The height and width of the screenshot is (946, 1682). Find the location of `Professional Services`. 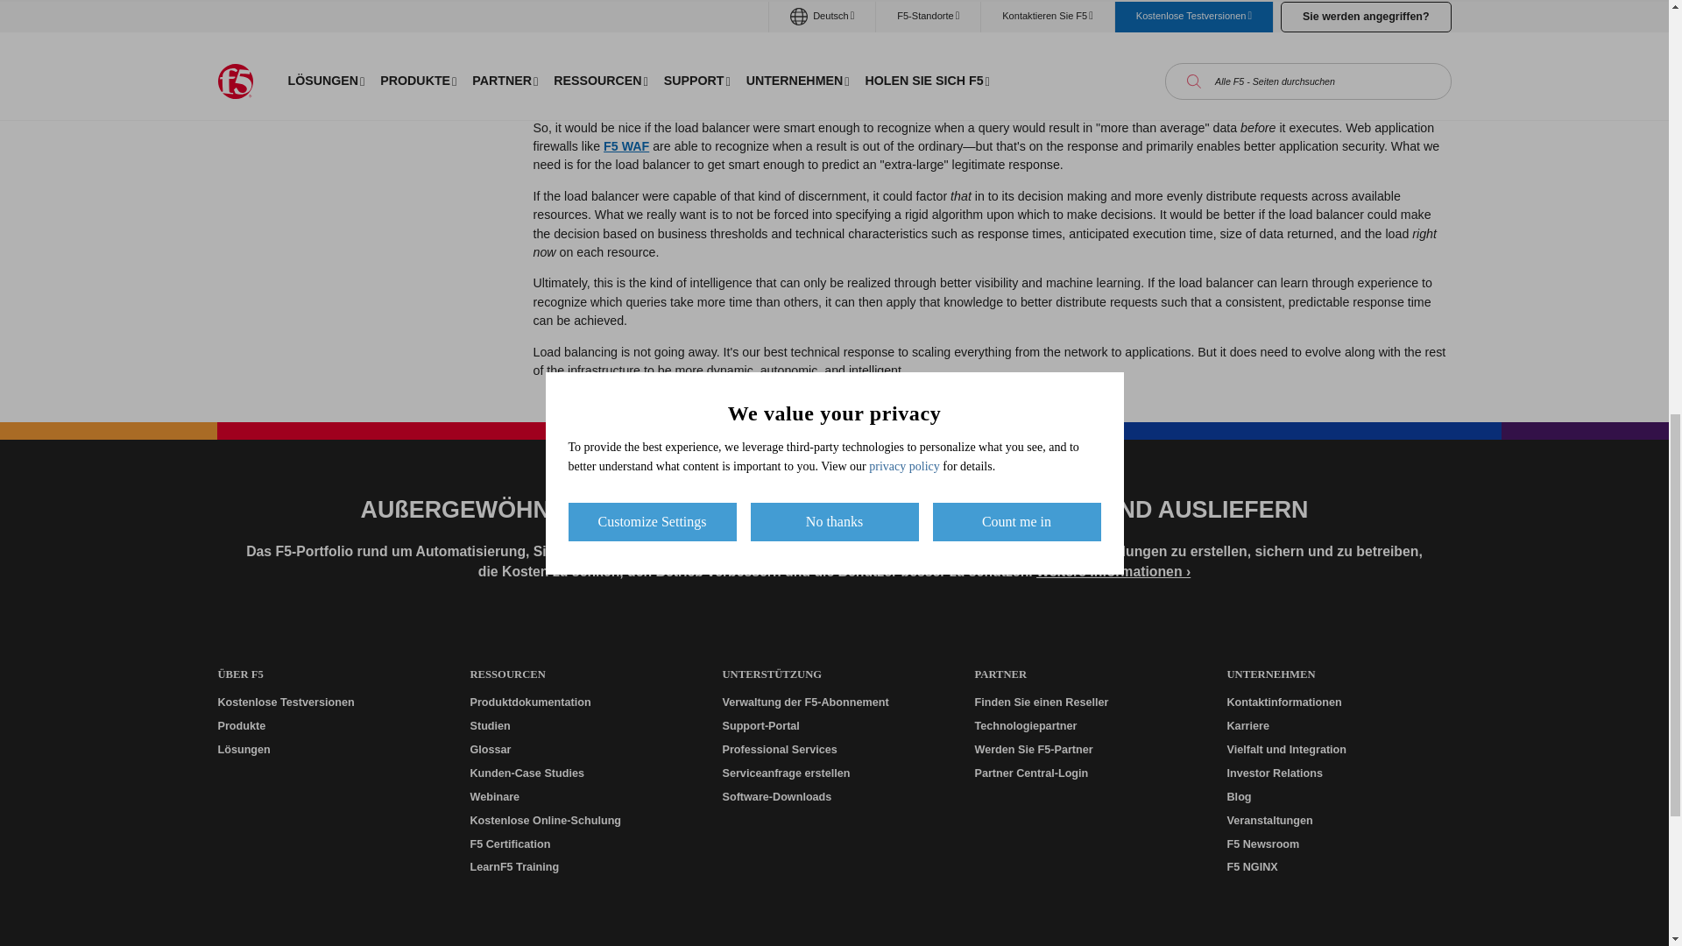

Professional Services is located at coordinates (833, 750).